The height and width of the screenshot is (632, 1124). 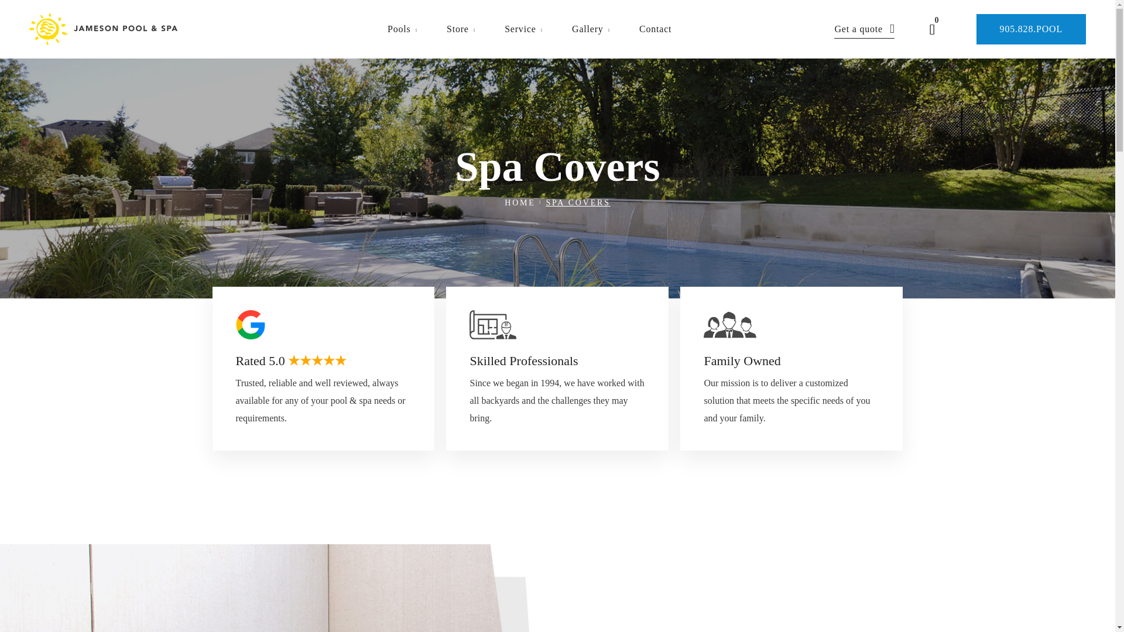 What do you see at coordinates (402, 29) in the screenshot?
I see `Pools` at bounding box center [402, 29].